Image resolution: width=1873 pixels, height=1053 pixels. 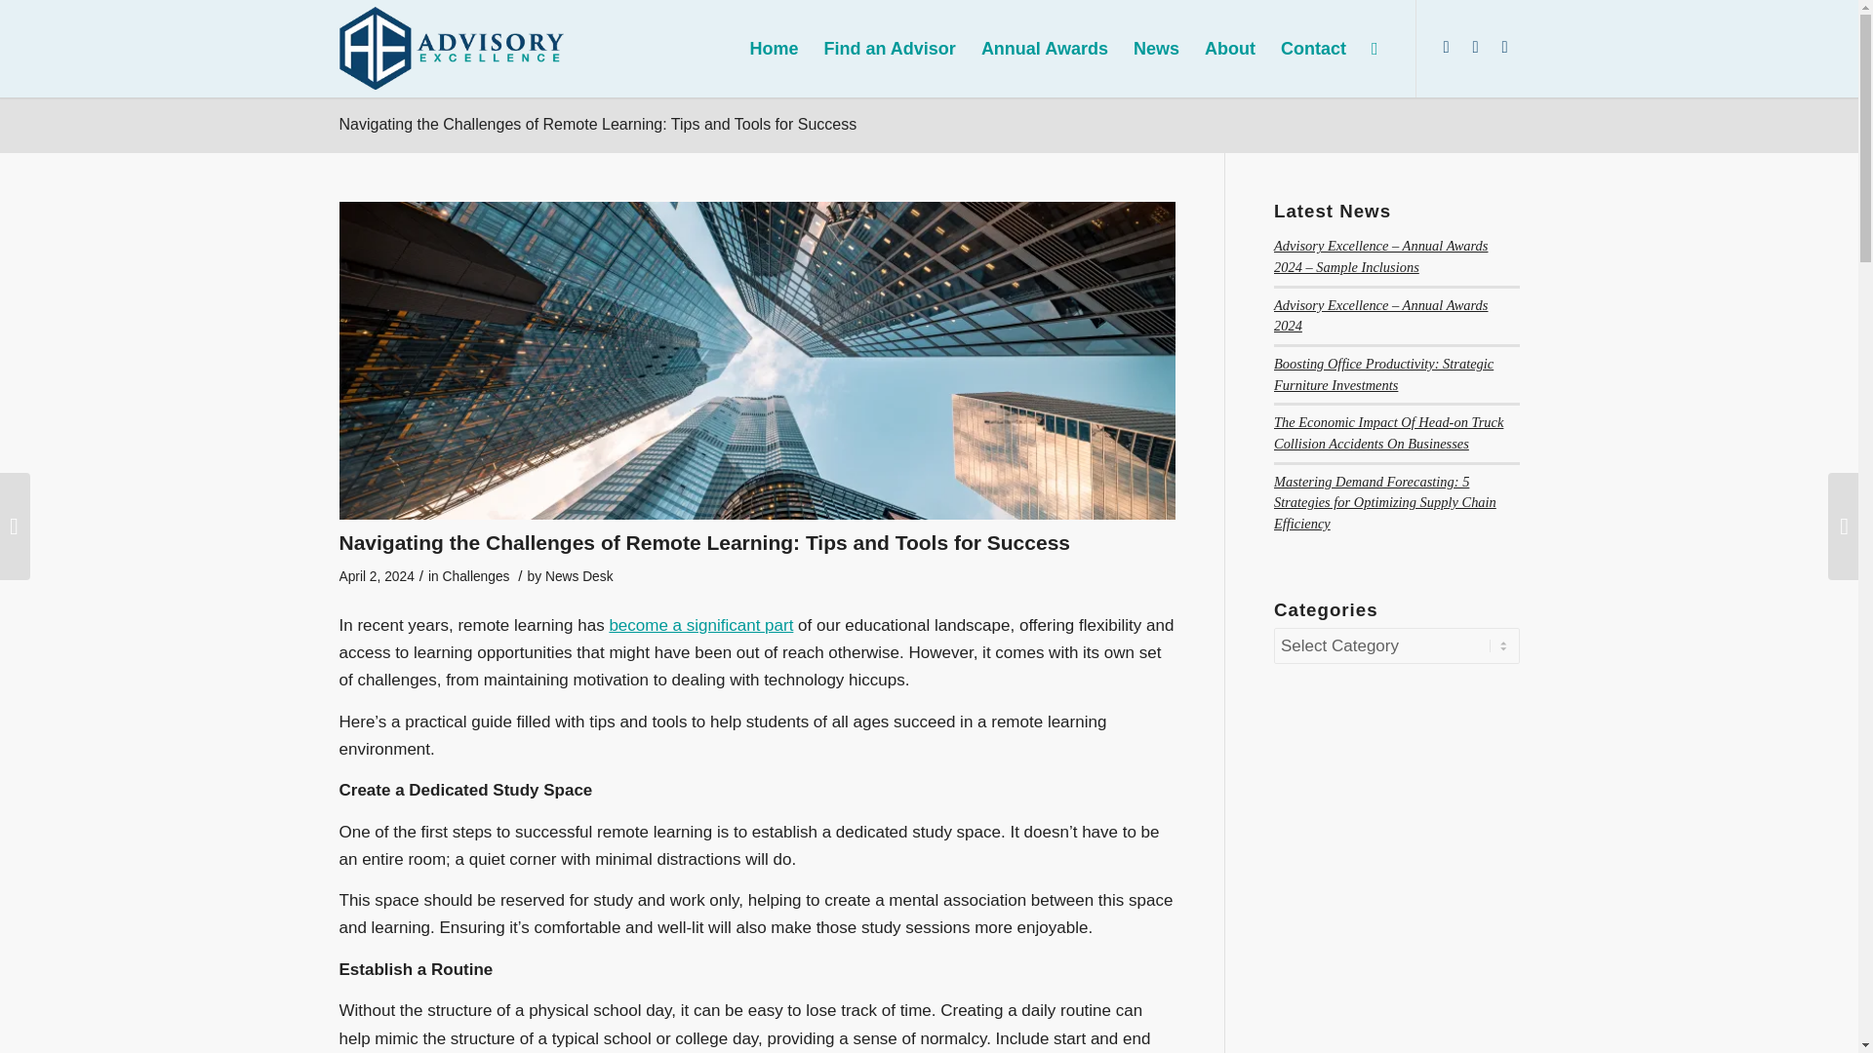 I want to click on Challenges, so click(x=476, y=577).